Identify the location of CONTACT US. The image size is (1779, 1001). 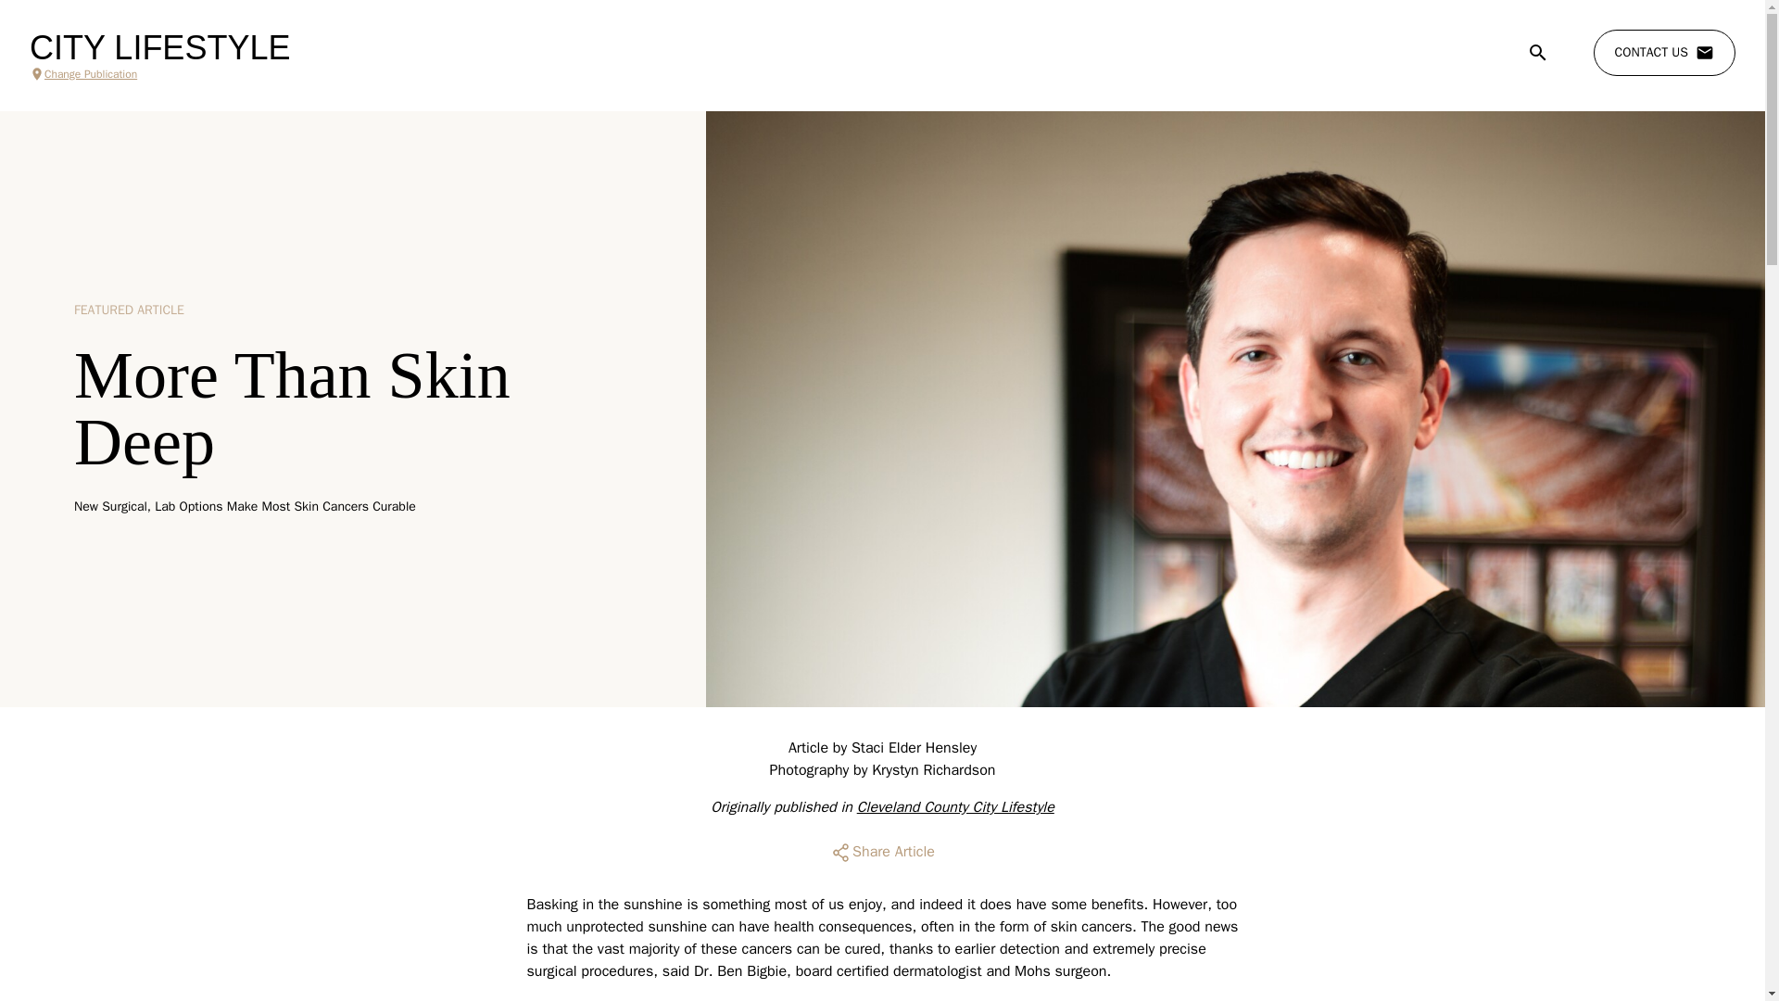
(1664, 53).